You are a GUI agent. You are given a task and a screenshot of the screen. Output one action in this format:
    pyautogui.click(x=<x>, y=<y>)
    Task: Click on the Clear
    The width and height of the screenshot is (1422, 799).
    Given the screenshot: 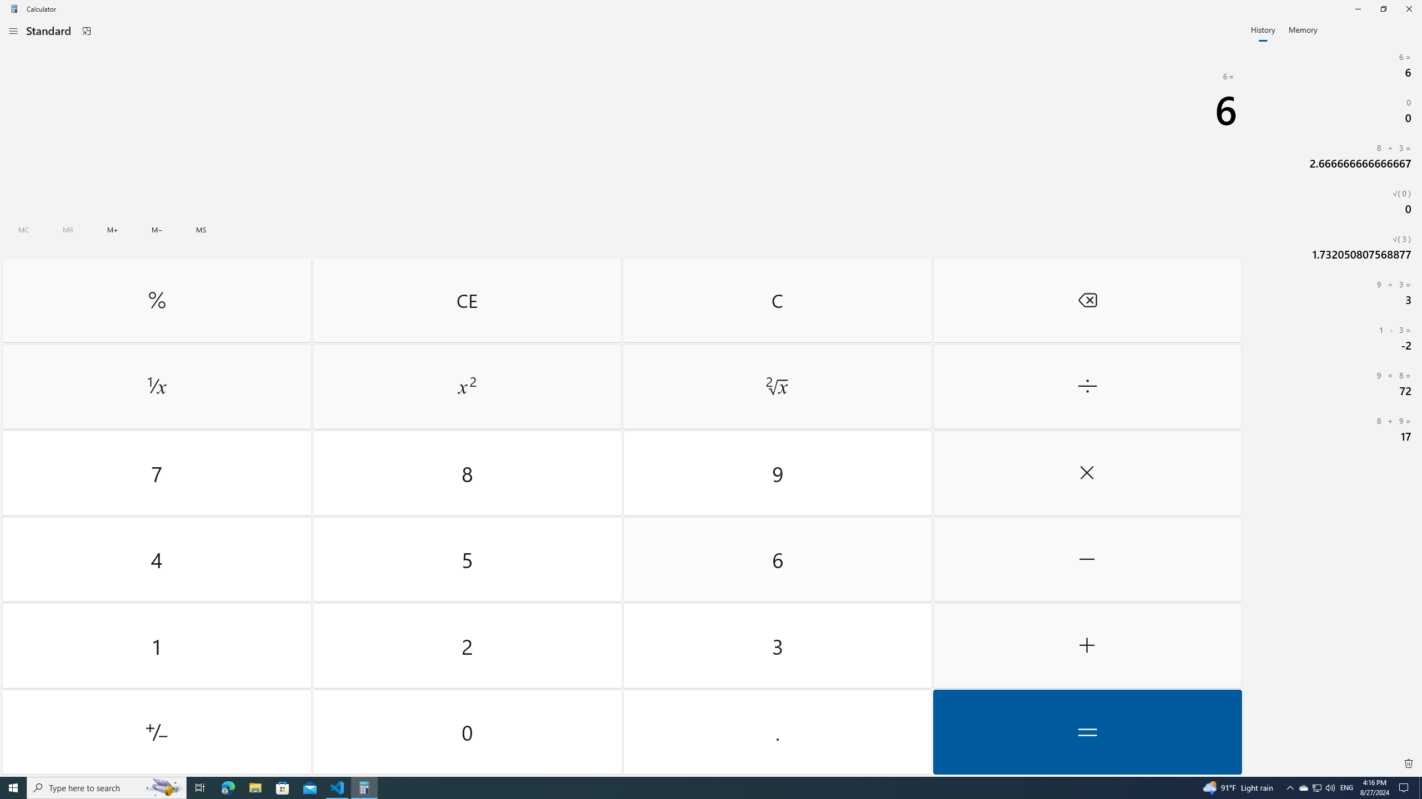 What is the action you would take?
    pyautogui.click(x=777, y=300)
    